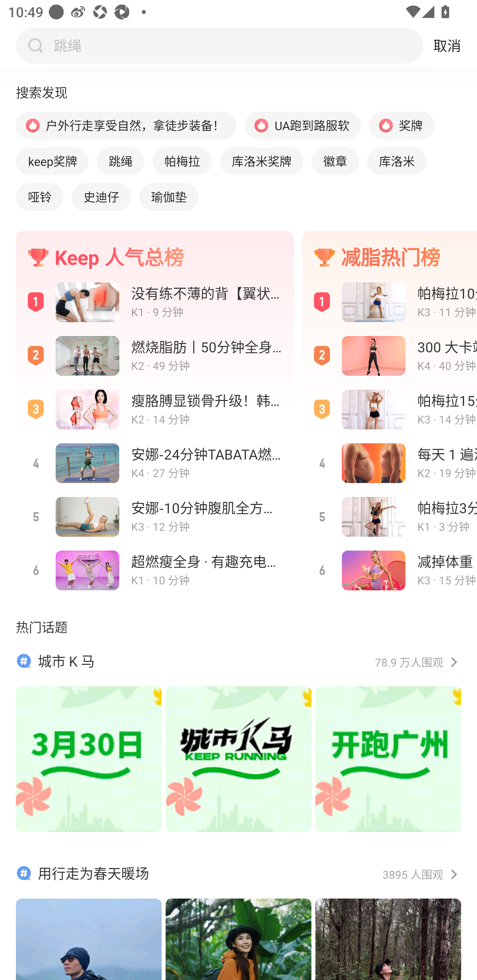  Describe the element at coordinates (182, 161) in the screenshot. I see `帕梅拉` at that location.